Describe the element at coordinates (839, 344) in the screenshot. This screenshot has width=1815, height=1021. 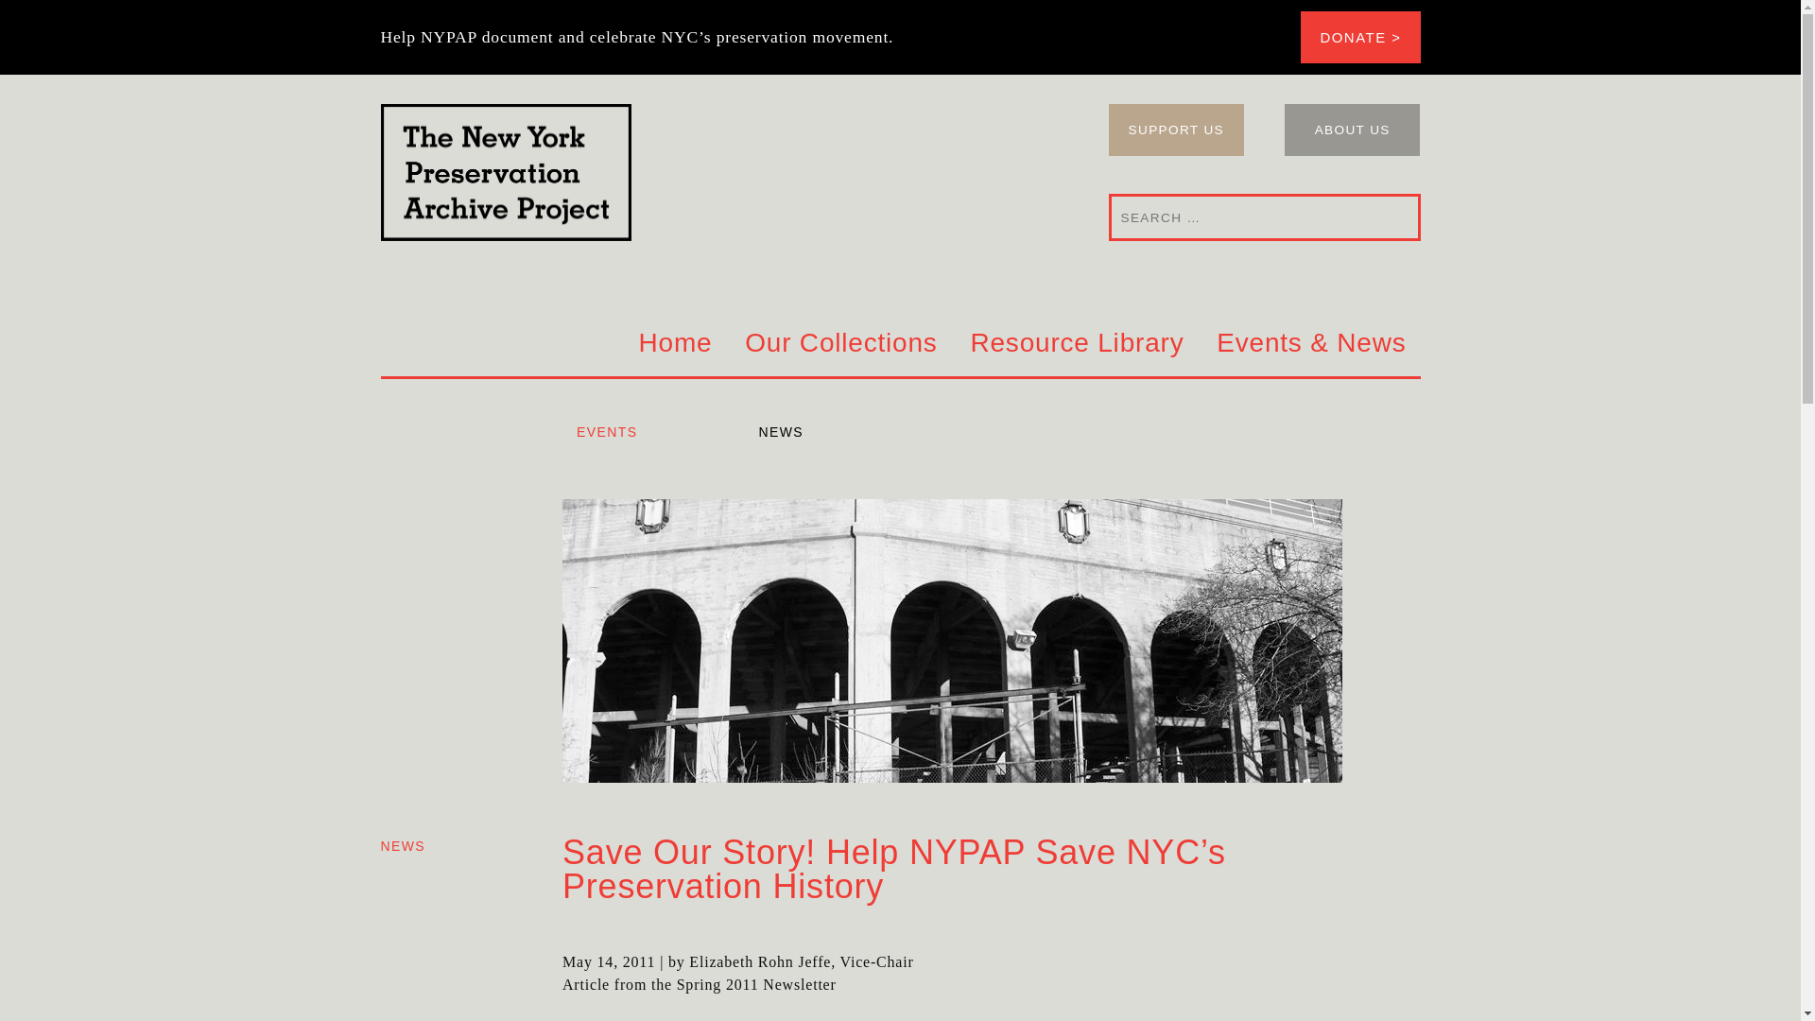
I see `Our Collections` at that location.